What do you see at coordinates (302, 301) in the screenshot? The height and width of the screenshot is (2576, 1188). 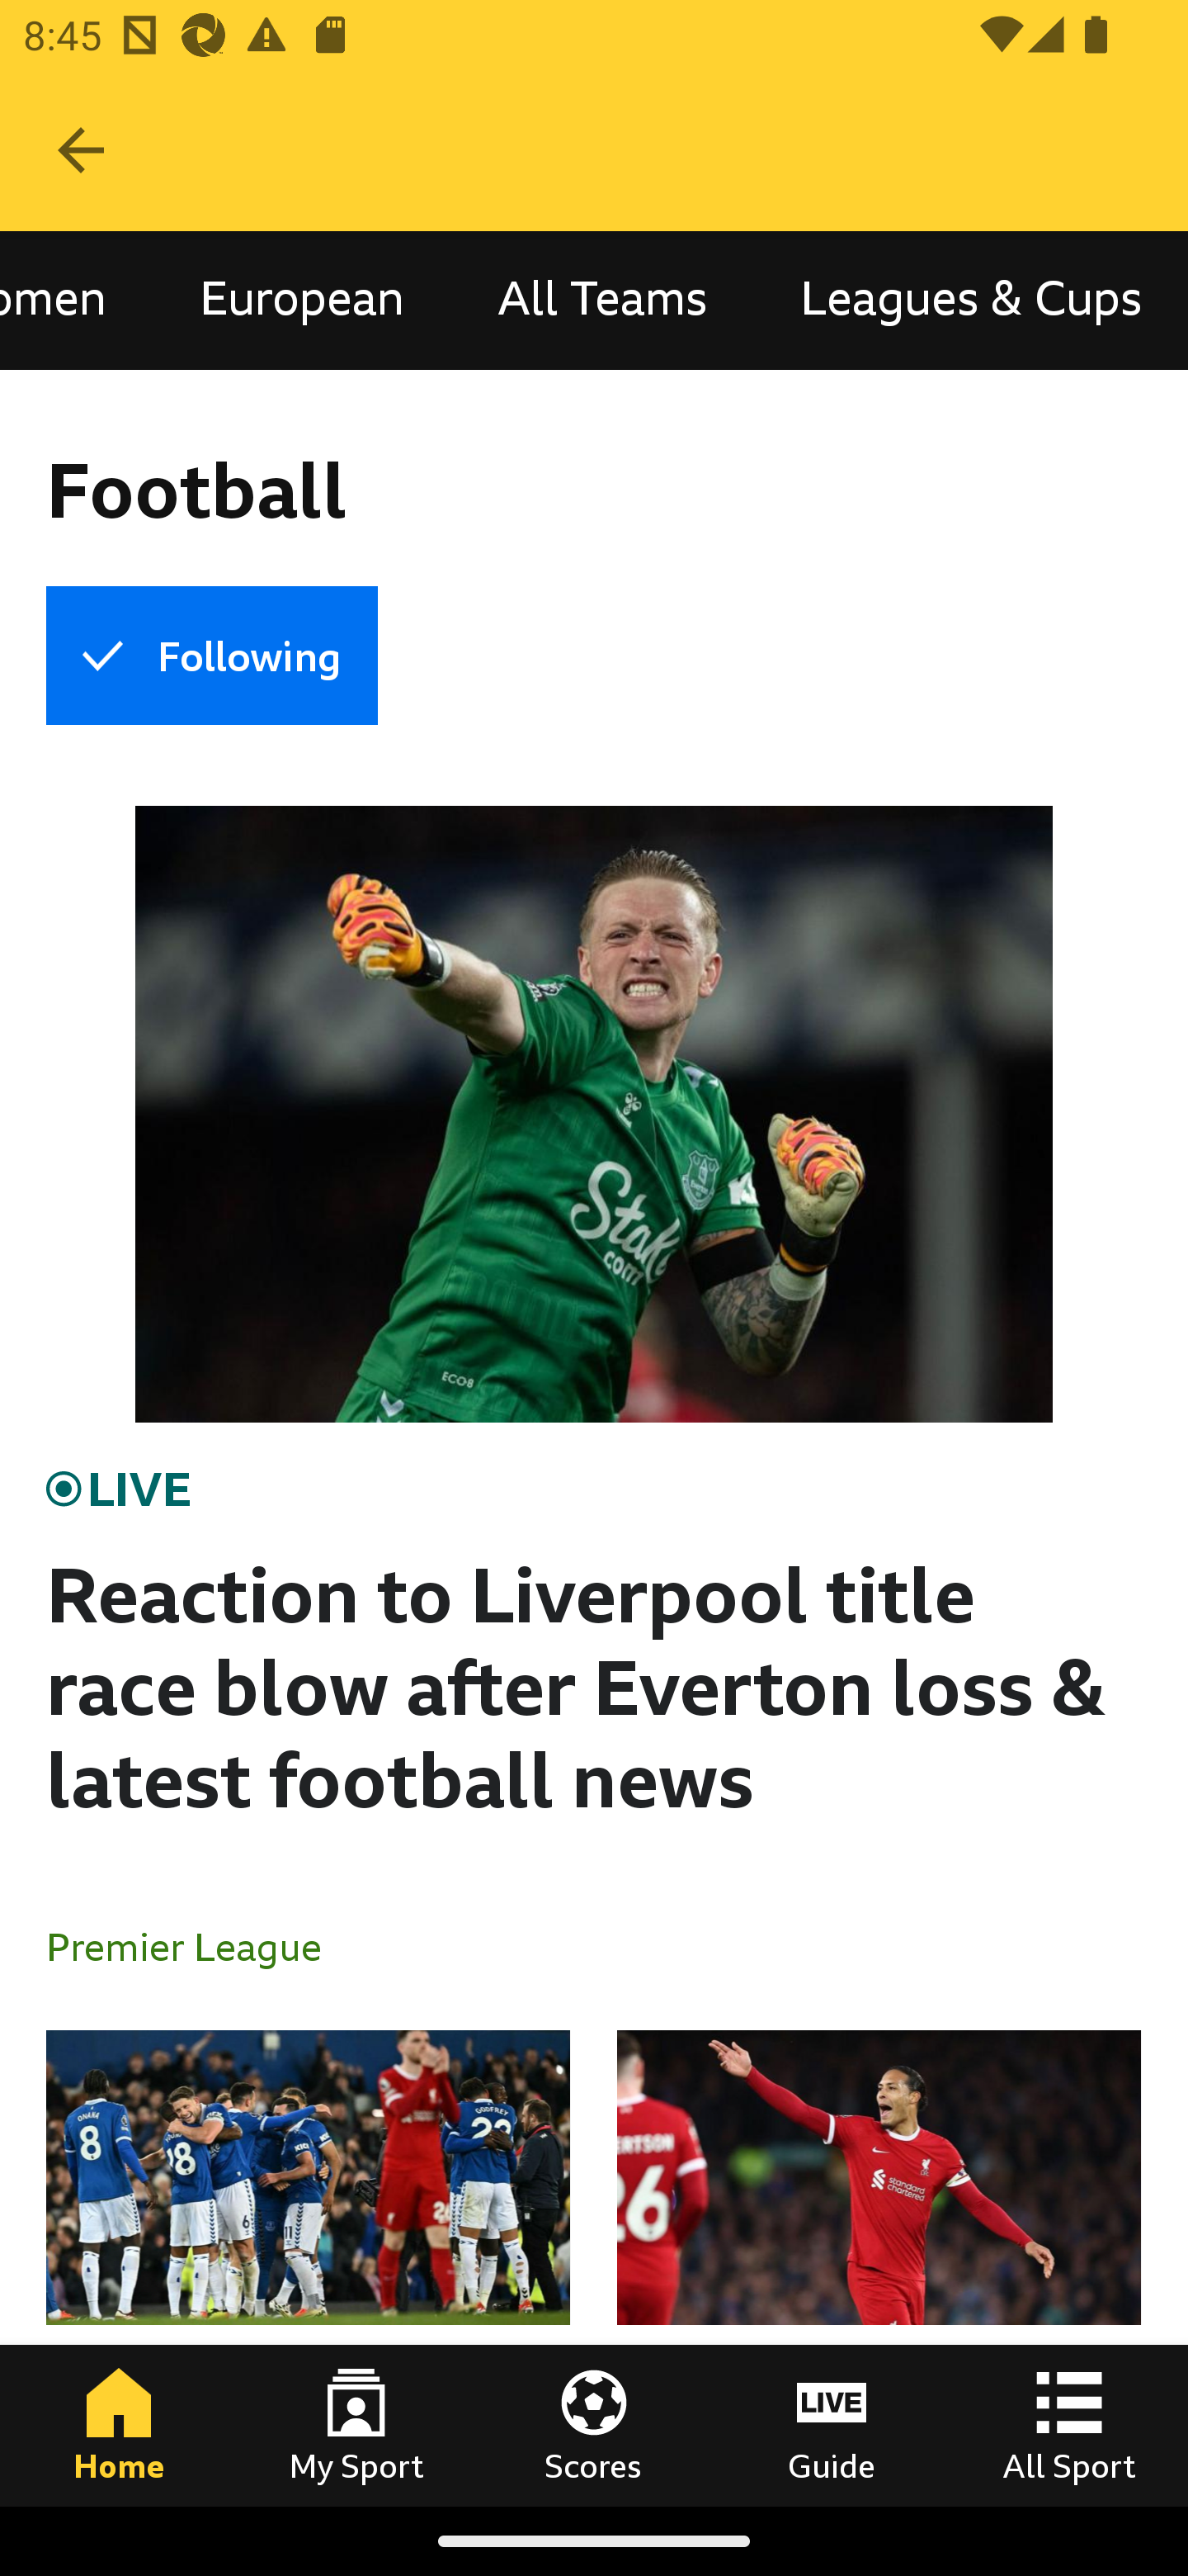 I see `European` at bounding box center [302, 301].